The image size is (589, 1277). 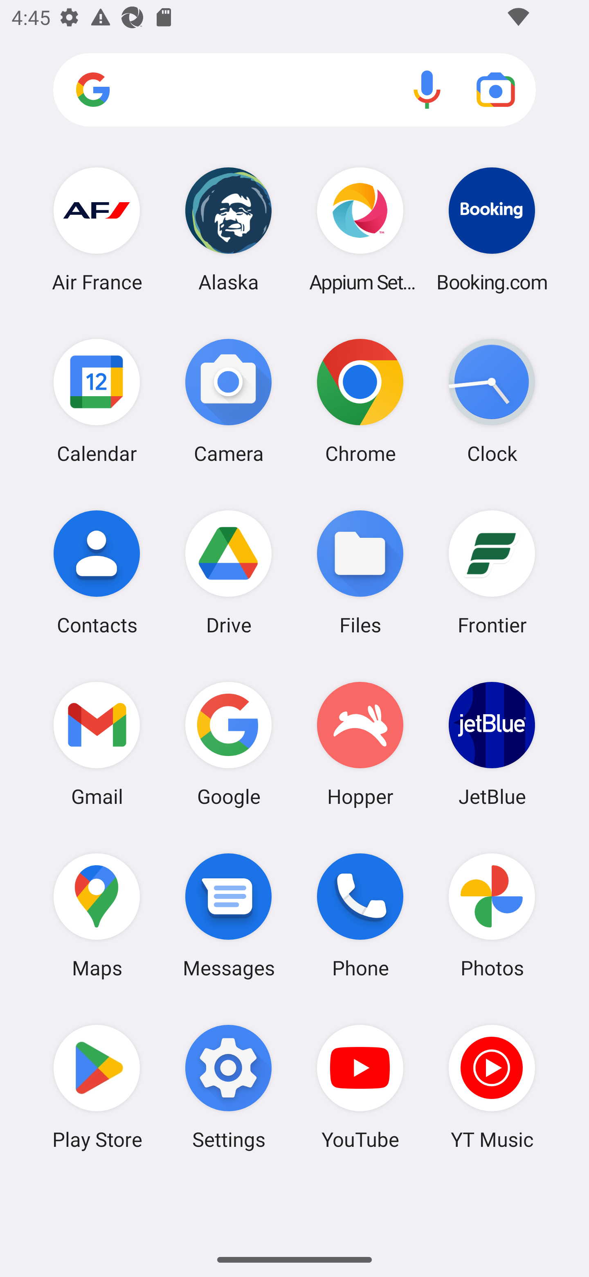 What do you see at coordinates (360, 1087) in the screenshot?
I see `YouTube` at bounding box center [360, 1087].